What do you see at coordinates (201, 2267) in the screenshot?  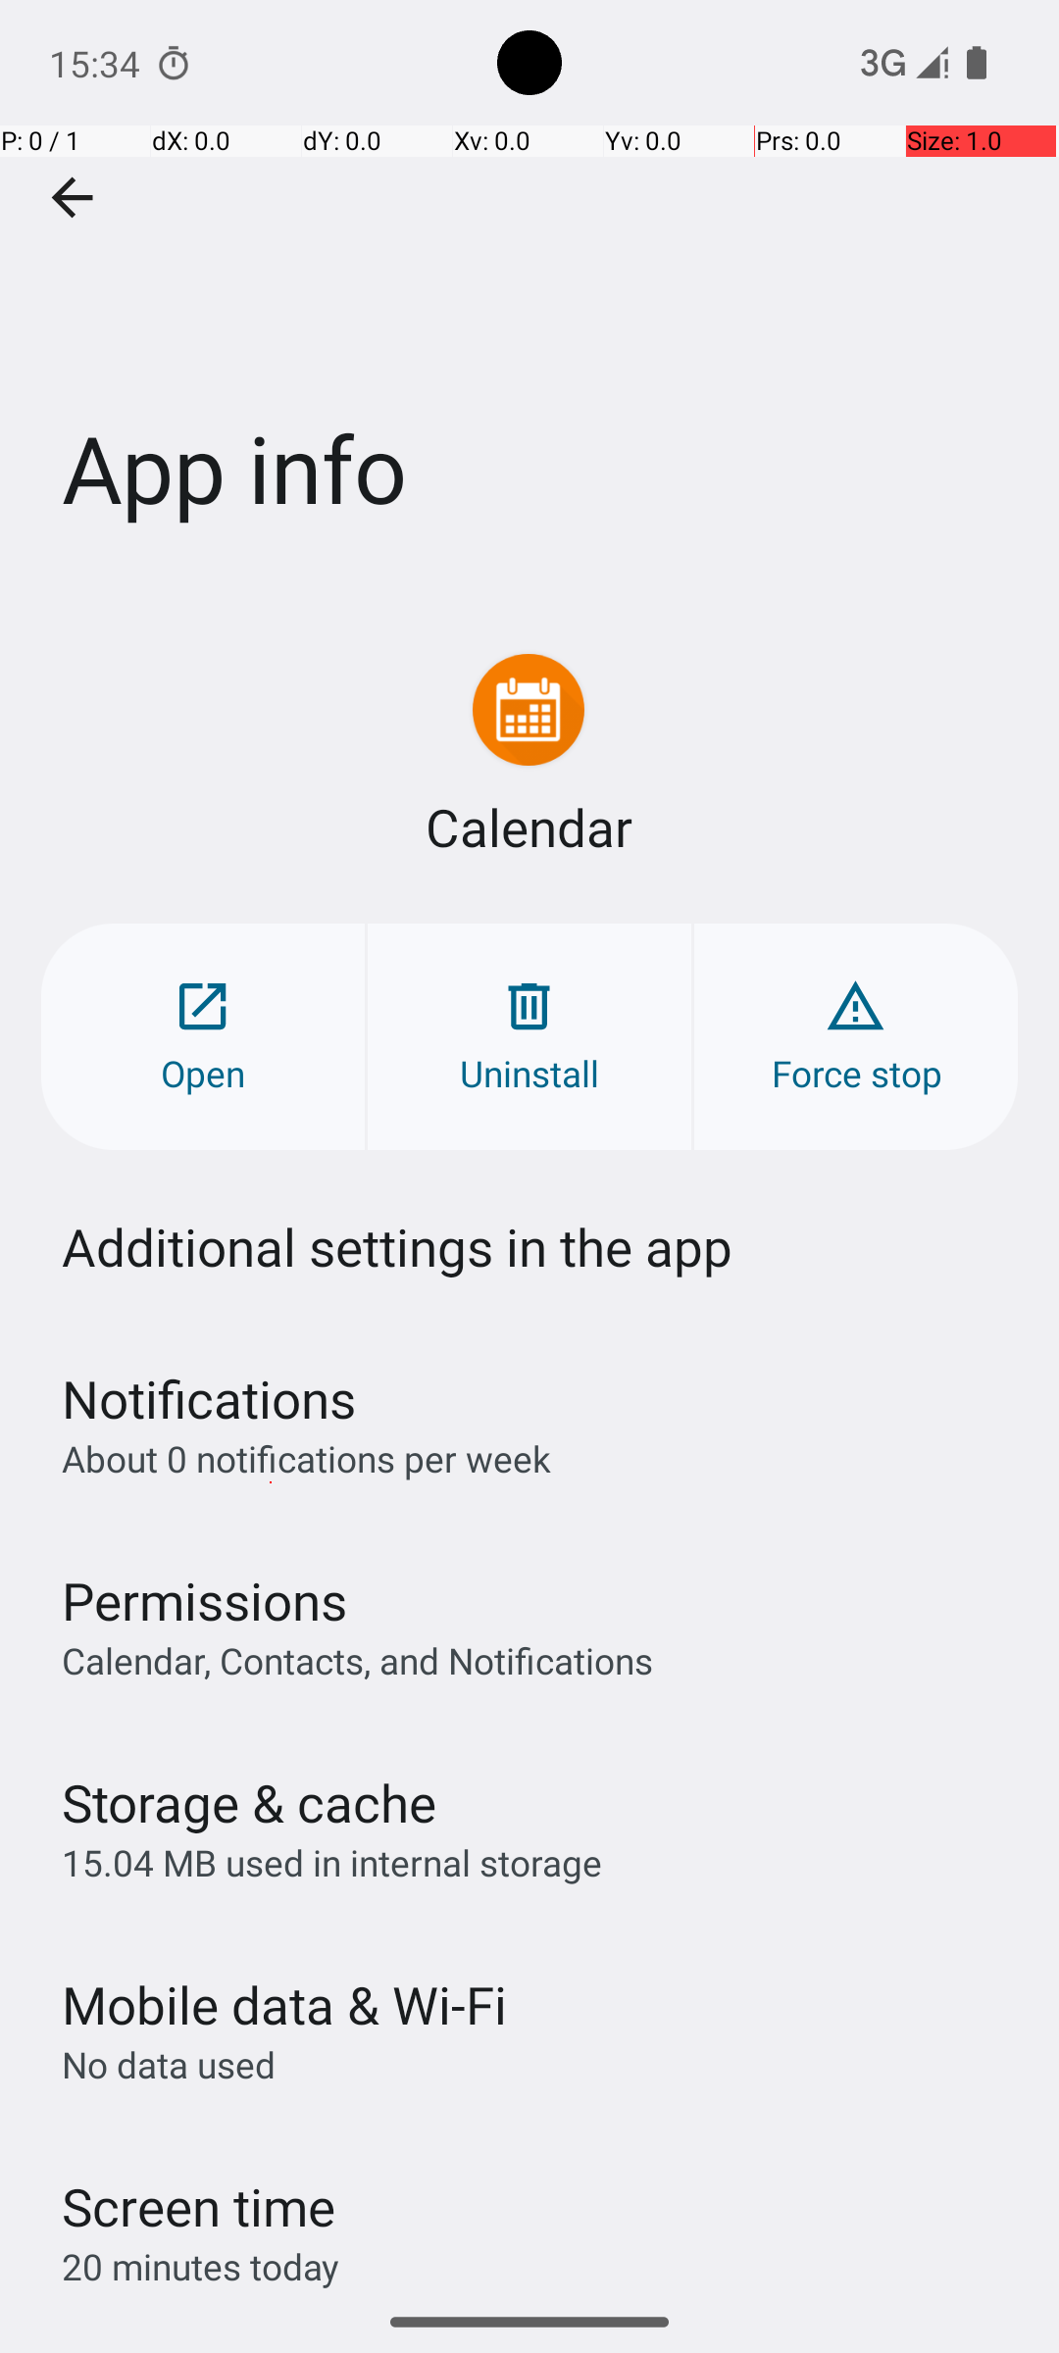 I see `20 minutes today` at bounding box center [201, 2267].